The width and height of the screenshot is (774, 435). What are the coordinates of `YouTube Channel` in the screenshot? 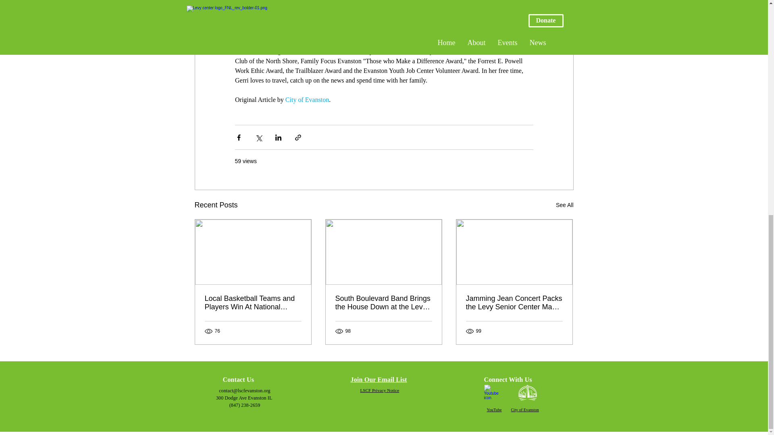 It's located at (494, 394).